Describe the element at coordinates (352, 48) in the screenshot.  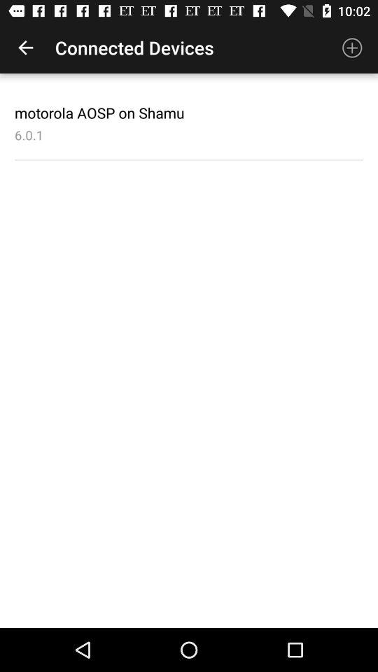
I see `turn on icon at the top right corner` at that location.